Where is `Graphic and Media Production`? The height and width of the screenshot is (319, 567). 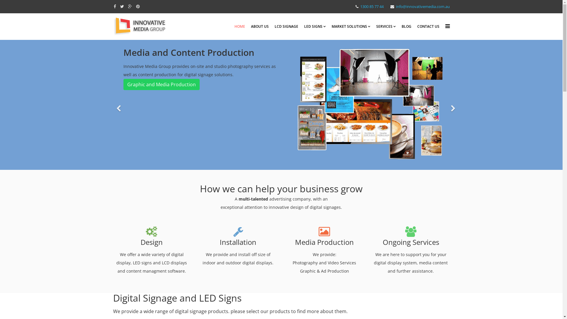
Graphic and Media Production is located at coordinates (162, 84).